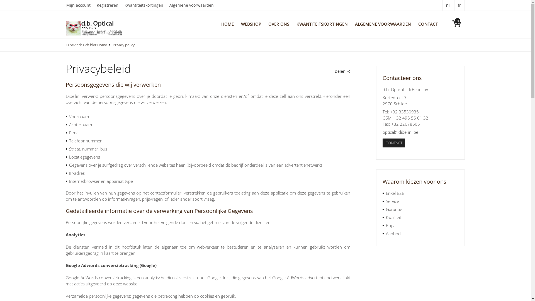 The image size is (535, 301). Describe the element at coordinates (81, 5) in the screenshot. I see `Mijn account` at that location.